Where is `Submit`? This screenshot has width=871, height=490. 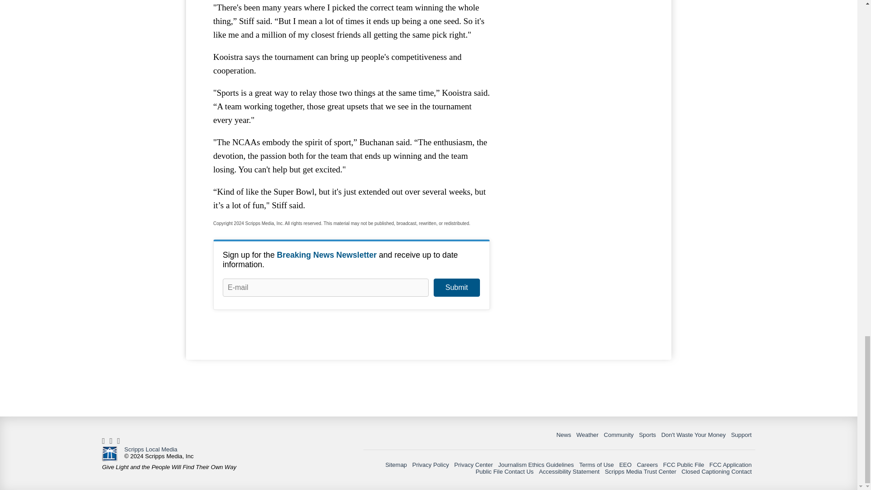
Submit is located at coordinates (456, 288).